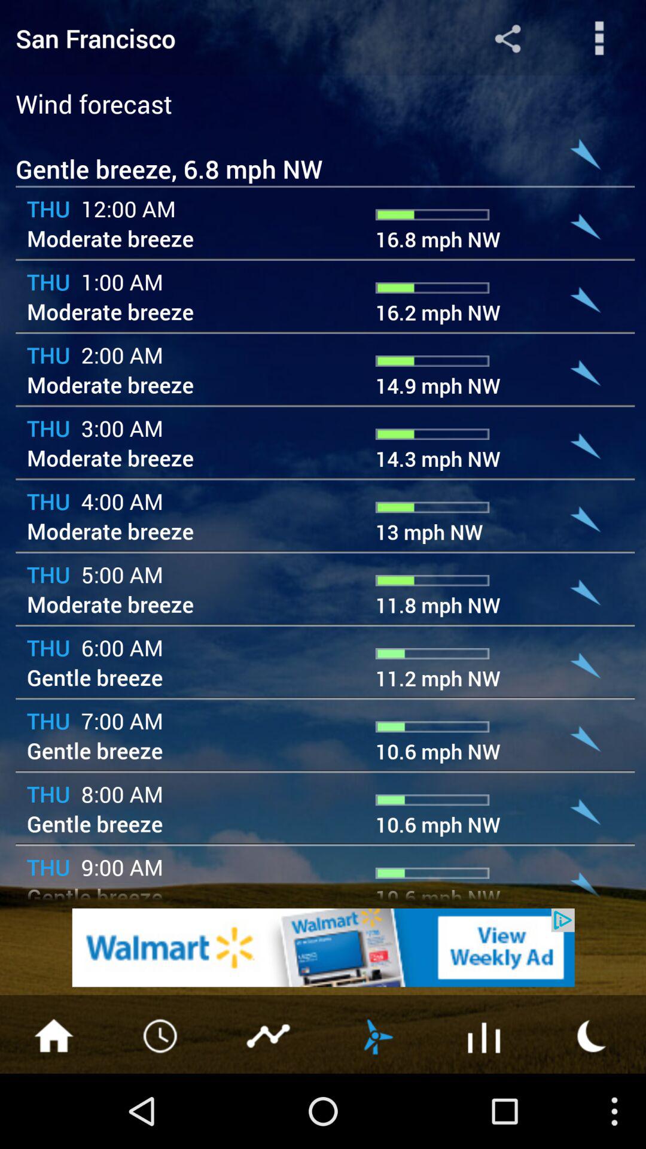  What do you see at coordinates (592, 1035) in the screenshot?
I see `night mode` at bounding box center [592, 1035].